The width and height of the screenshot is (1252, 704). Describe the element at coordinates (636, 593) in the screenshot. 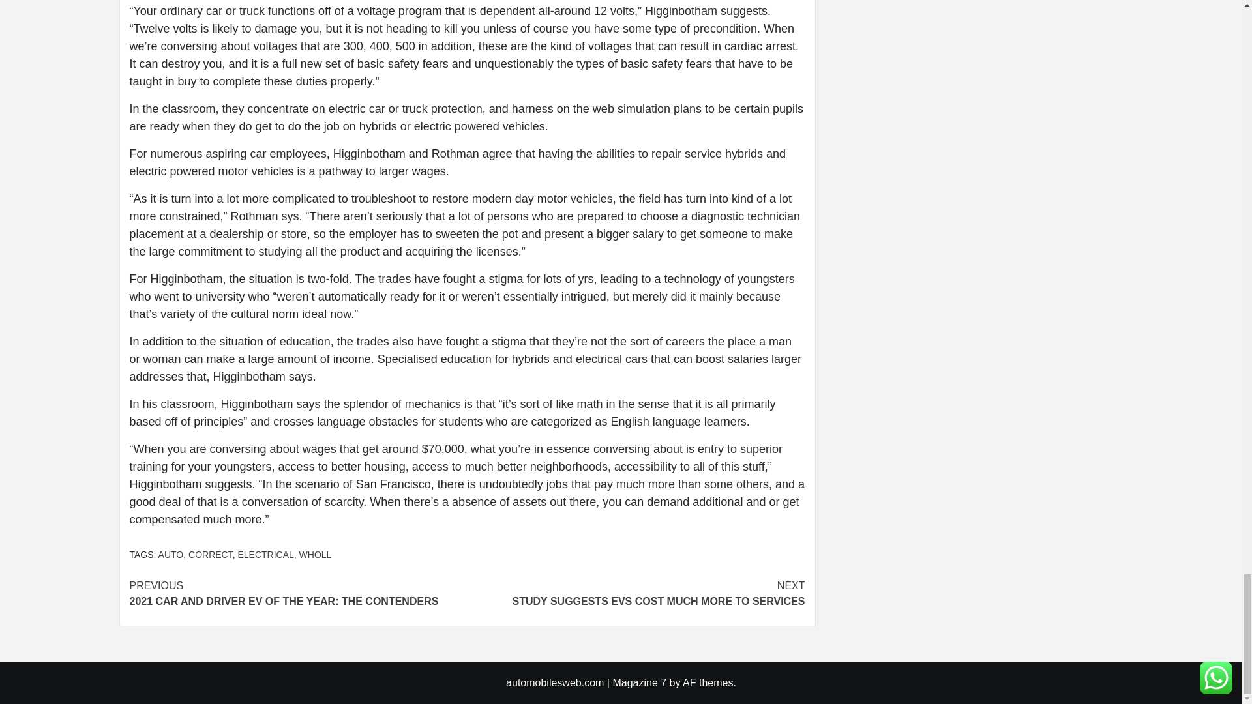

I see `WHOLL` at that location.